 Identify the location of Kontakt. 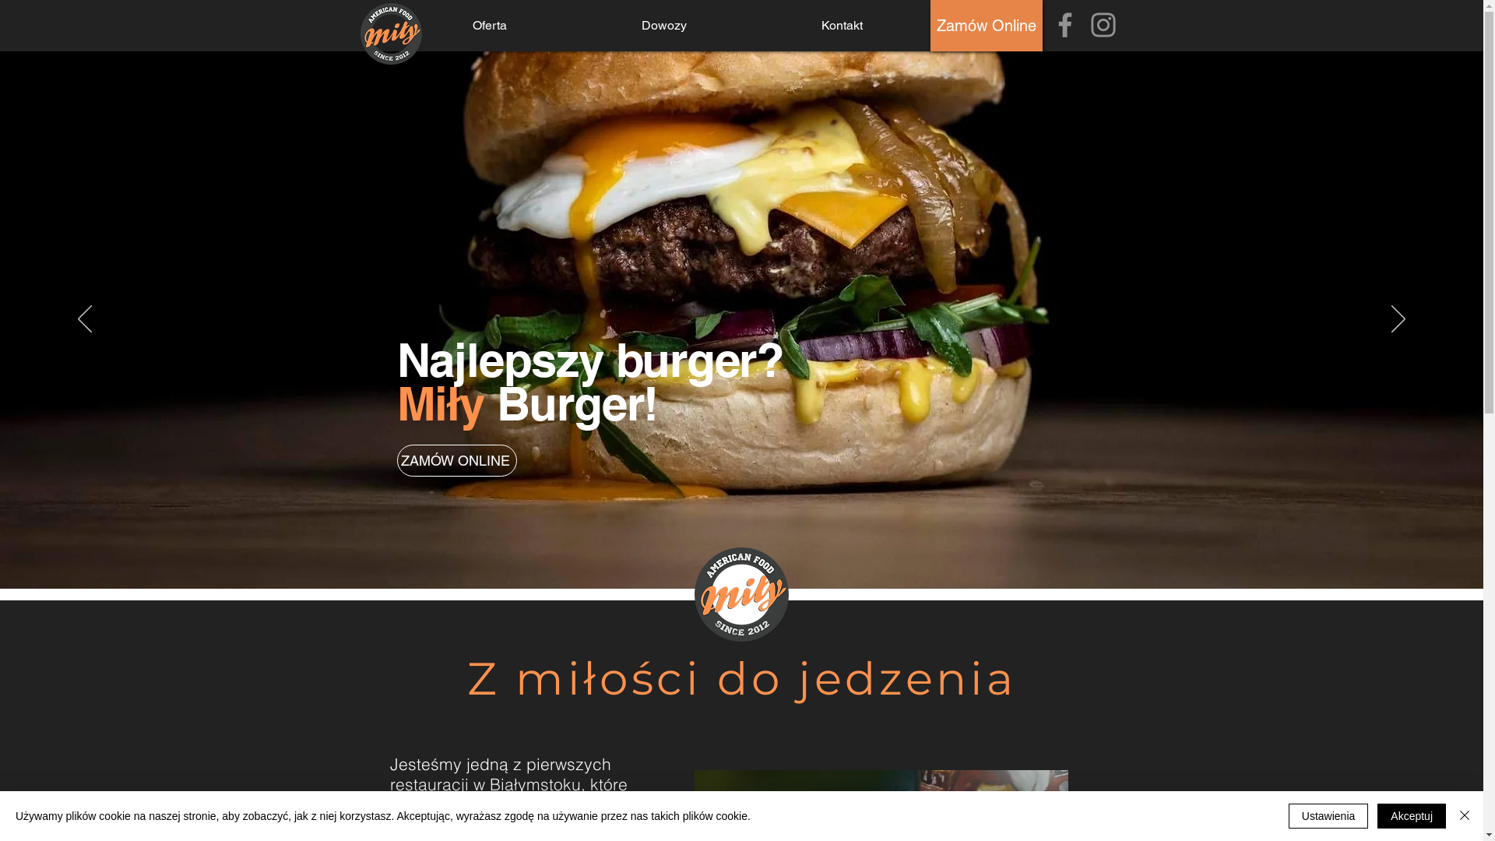
(842, 25).